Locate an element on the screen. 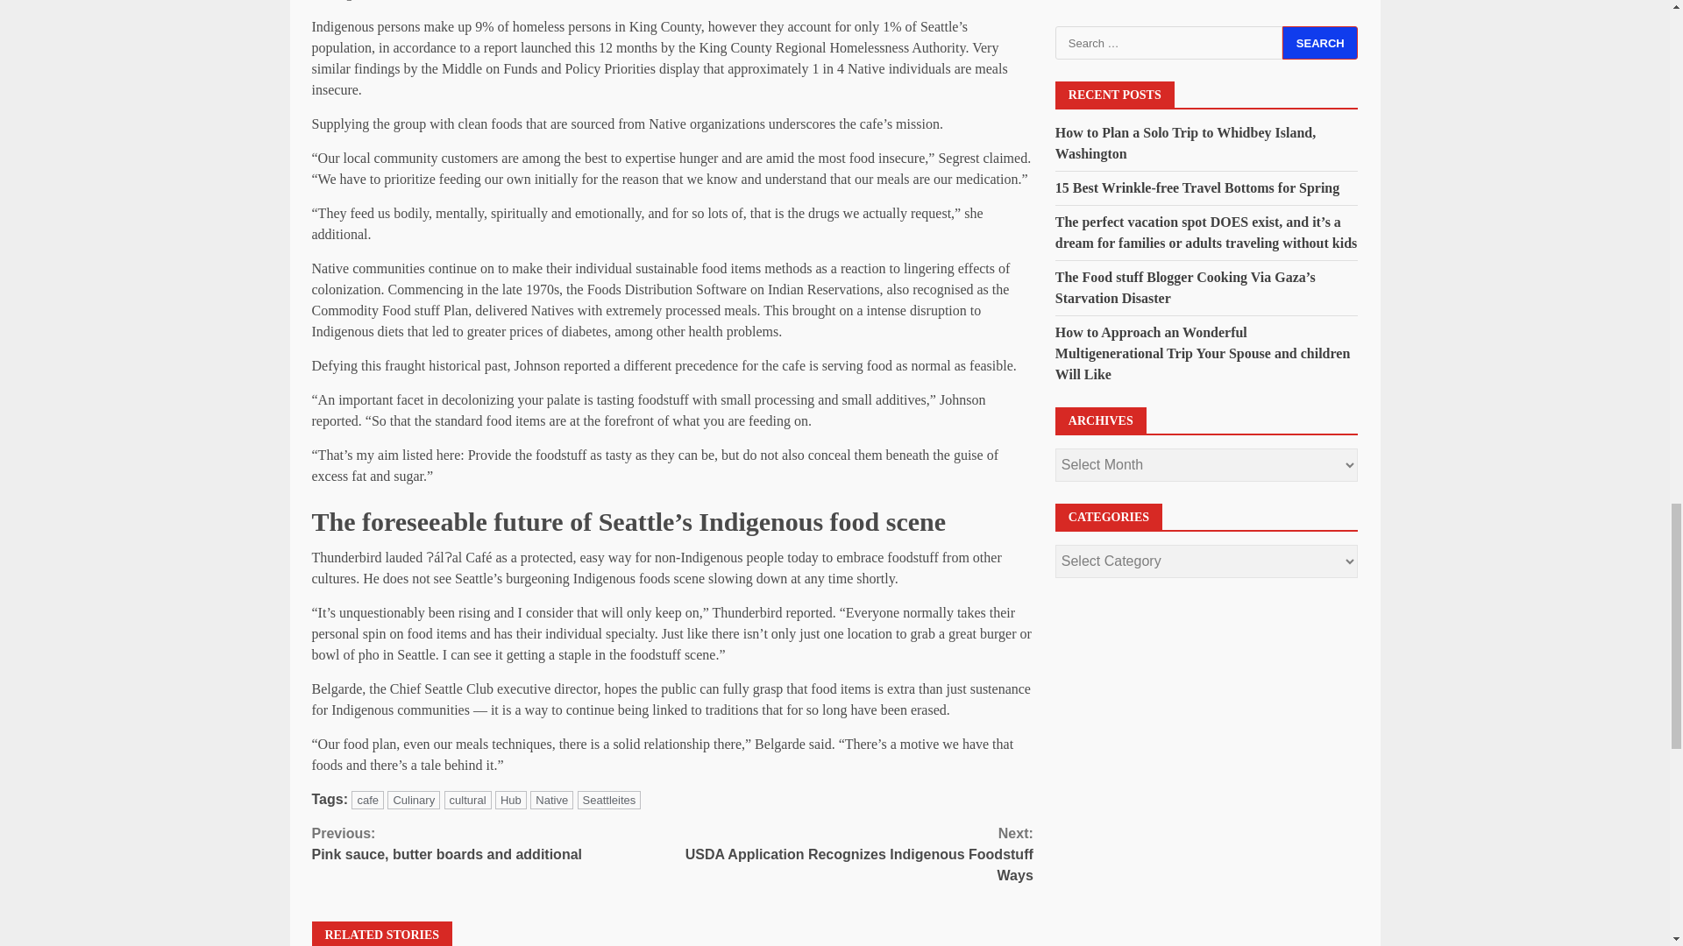  Culinary is located at coordinates (834, 47).